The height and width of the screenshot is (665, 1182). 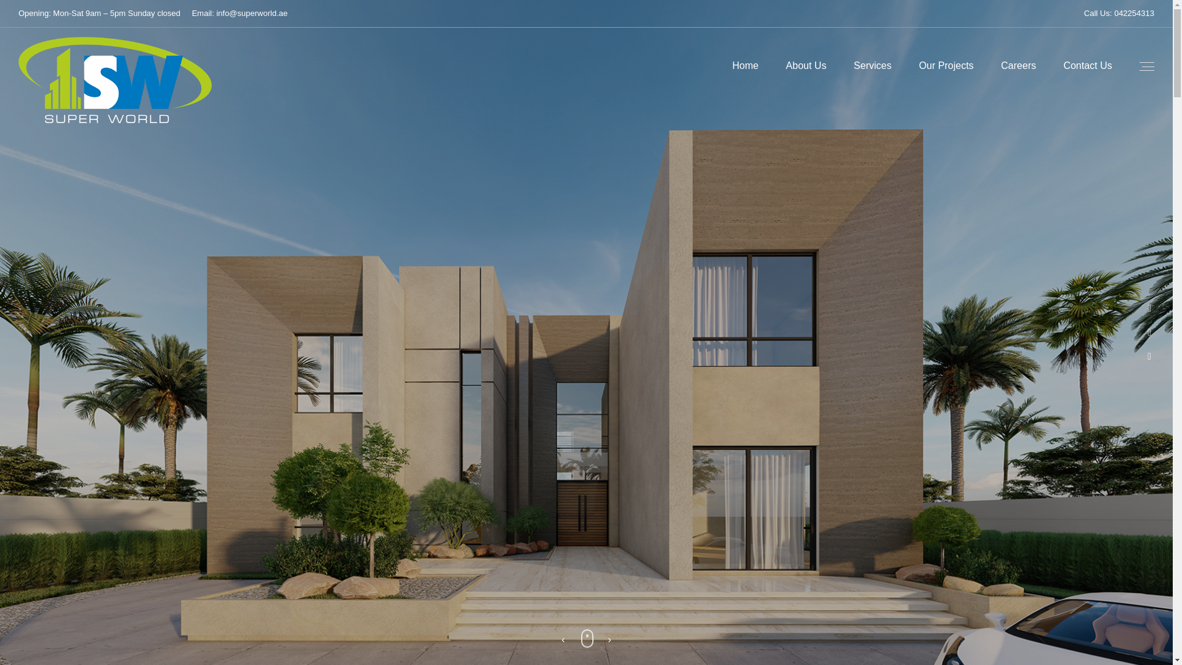 What do you see at coordinates (1087, 65) in the screenshot?
I see `Contact Us` at bounding box center [1087, 65].